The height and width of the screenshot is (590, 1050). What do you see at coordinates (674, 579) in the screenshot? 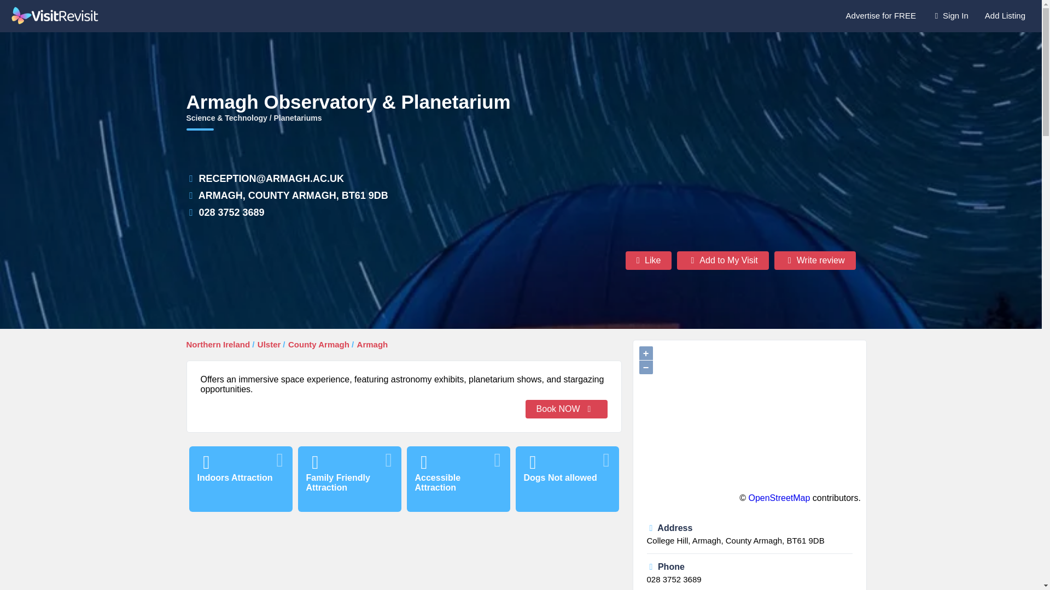
I see `028 3752 3689` at bounding box center [674, 579].